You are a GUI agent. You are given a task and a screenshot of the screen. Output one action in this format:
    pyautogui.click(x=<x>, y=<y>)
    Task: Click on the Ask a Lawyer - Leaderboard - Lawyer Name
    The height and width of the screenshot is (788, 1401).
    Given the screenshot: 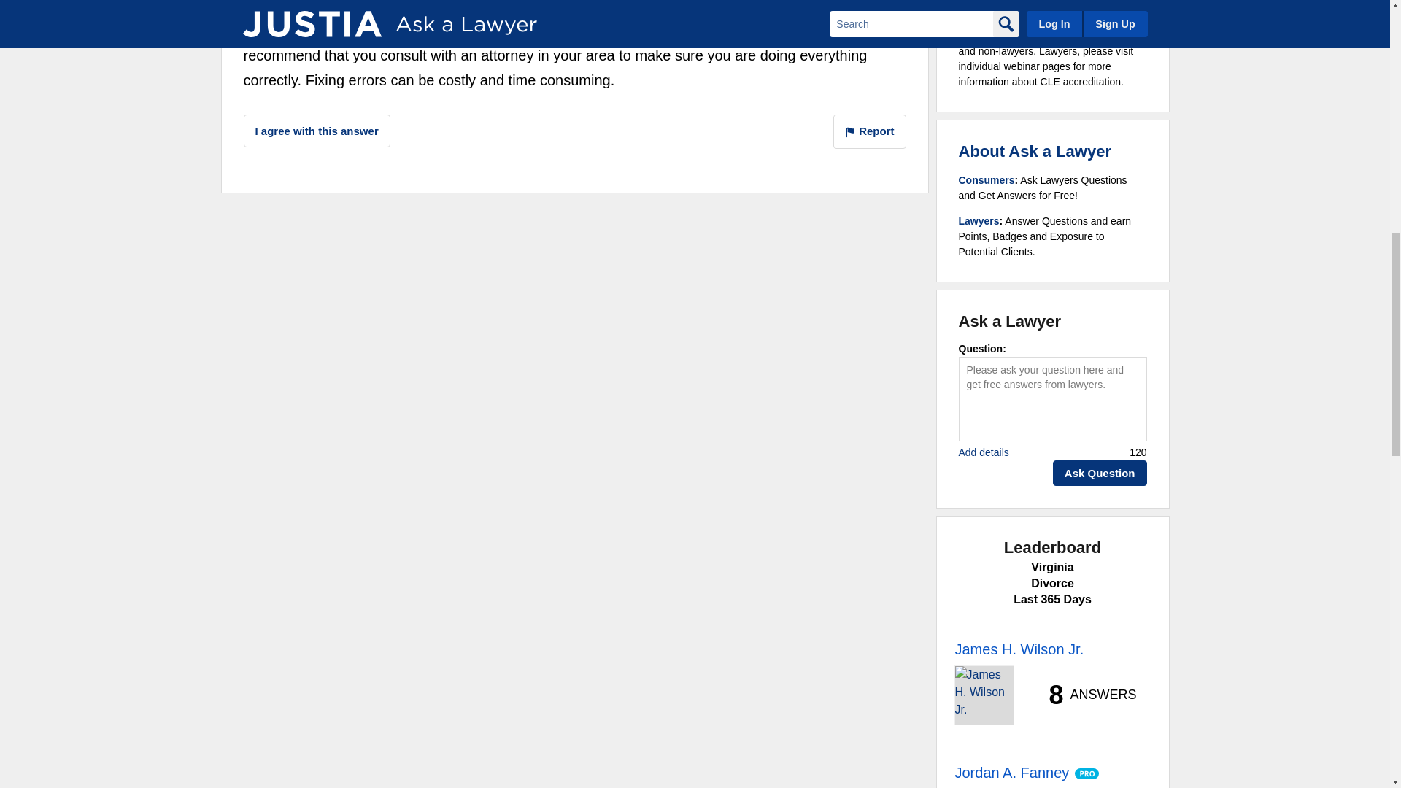 What is the action you would take?
    pyautogui.click(x=1019, y=649)
    